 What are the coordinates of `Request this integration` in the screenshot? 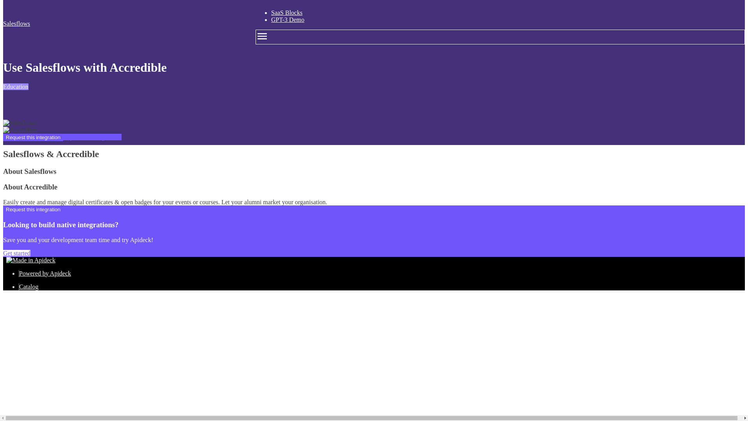 It's located at (33, 209).